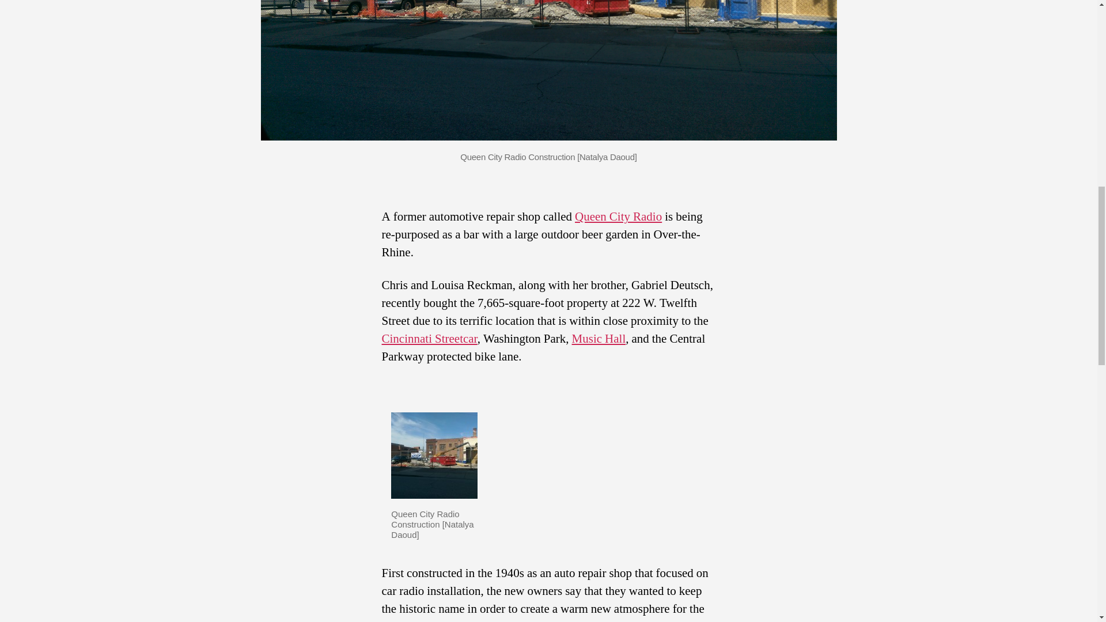  What do you see at coordinates (429, 339) in the screenshot?
I see `Cincinnati Streetcar` at bounding box center [429, 339].